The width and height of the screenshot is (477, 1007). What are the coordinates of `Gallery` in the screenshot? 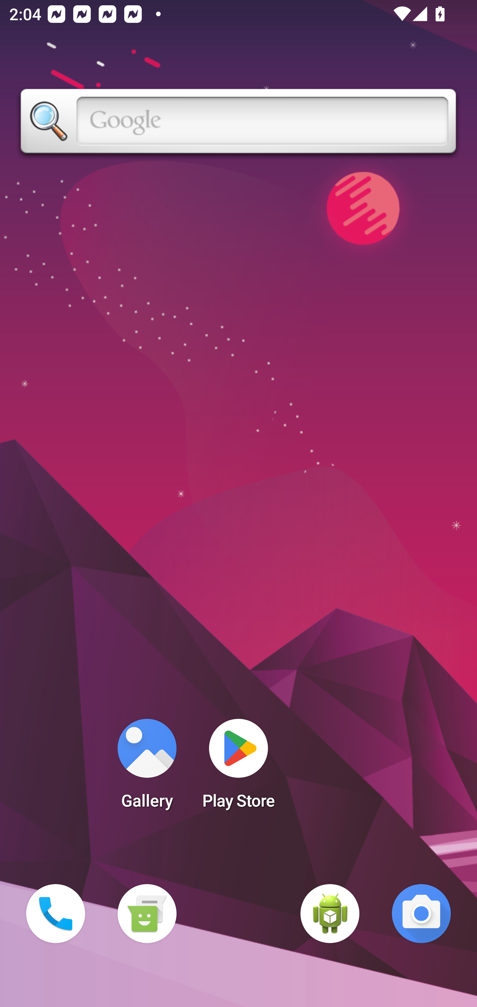 It's located at (147, 768).